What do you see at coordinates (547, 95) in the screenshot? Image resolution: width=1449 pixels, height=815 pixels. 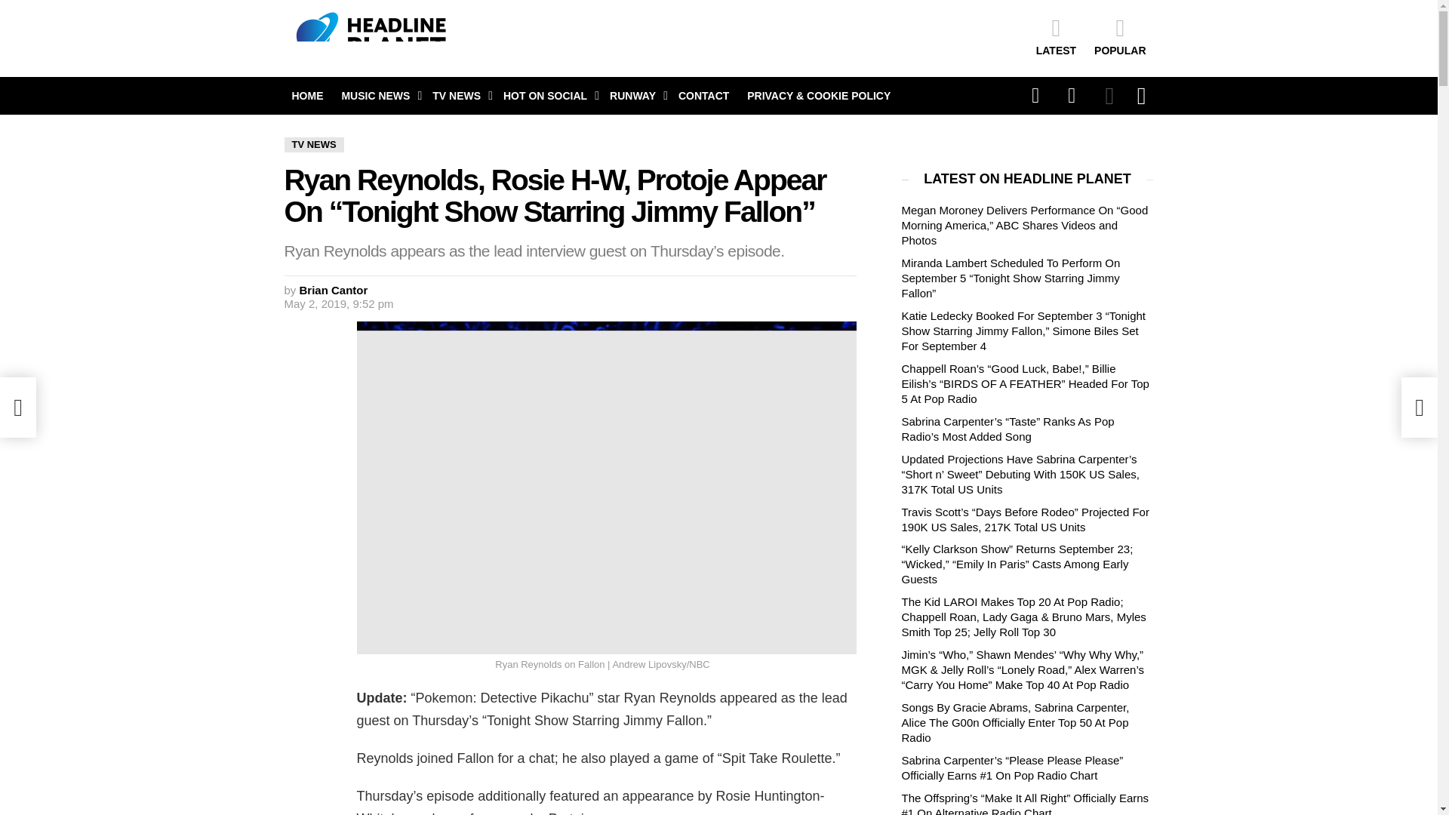 I see `HOT ON SOCIAL` at bounding box center [547, 95].